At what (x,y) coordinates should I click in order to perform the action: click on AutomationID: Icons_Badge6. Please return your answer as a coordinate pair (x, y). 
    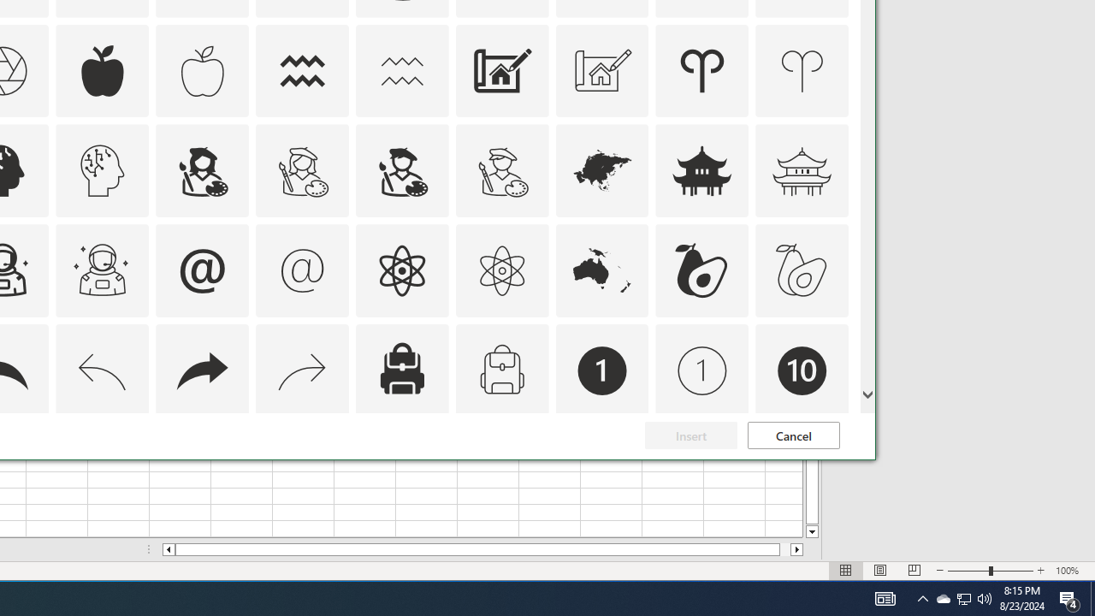
    Looking at the image, I should click on (103, 471).